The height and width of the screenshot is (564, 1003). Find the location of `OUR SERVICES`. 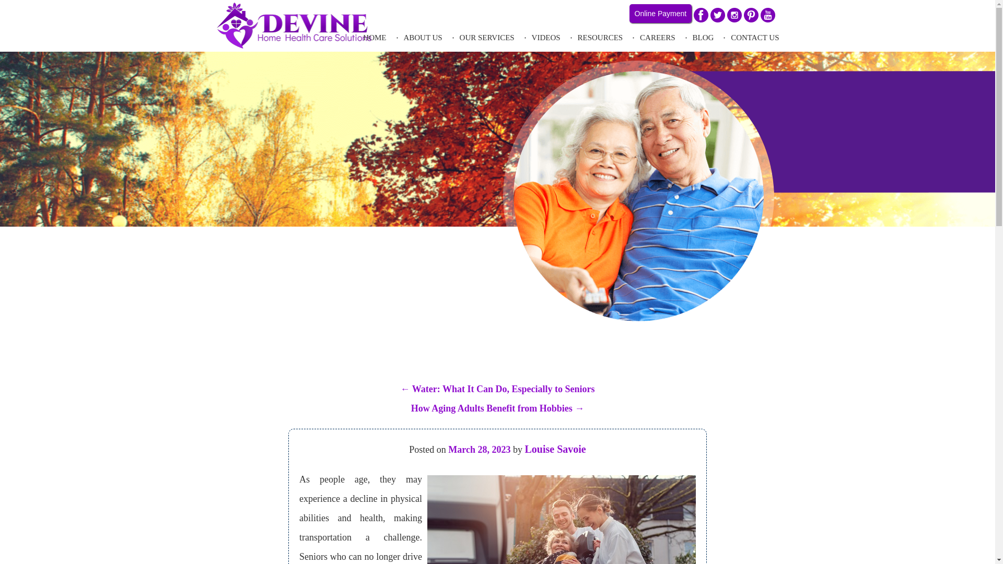

OUR SERVICES is located at coordinates (487, 43).